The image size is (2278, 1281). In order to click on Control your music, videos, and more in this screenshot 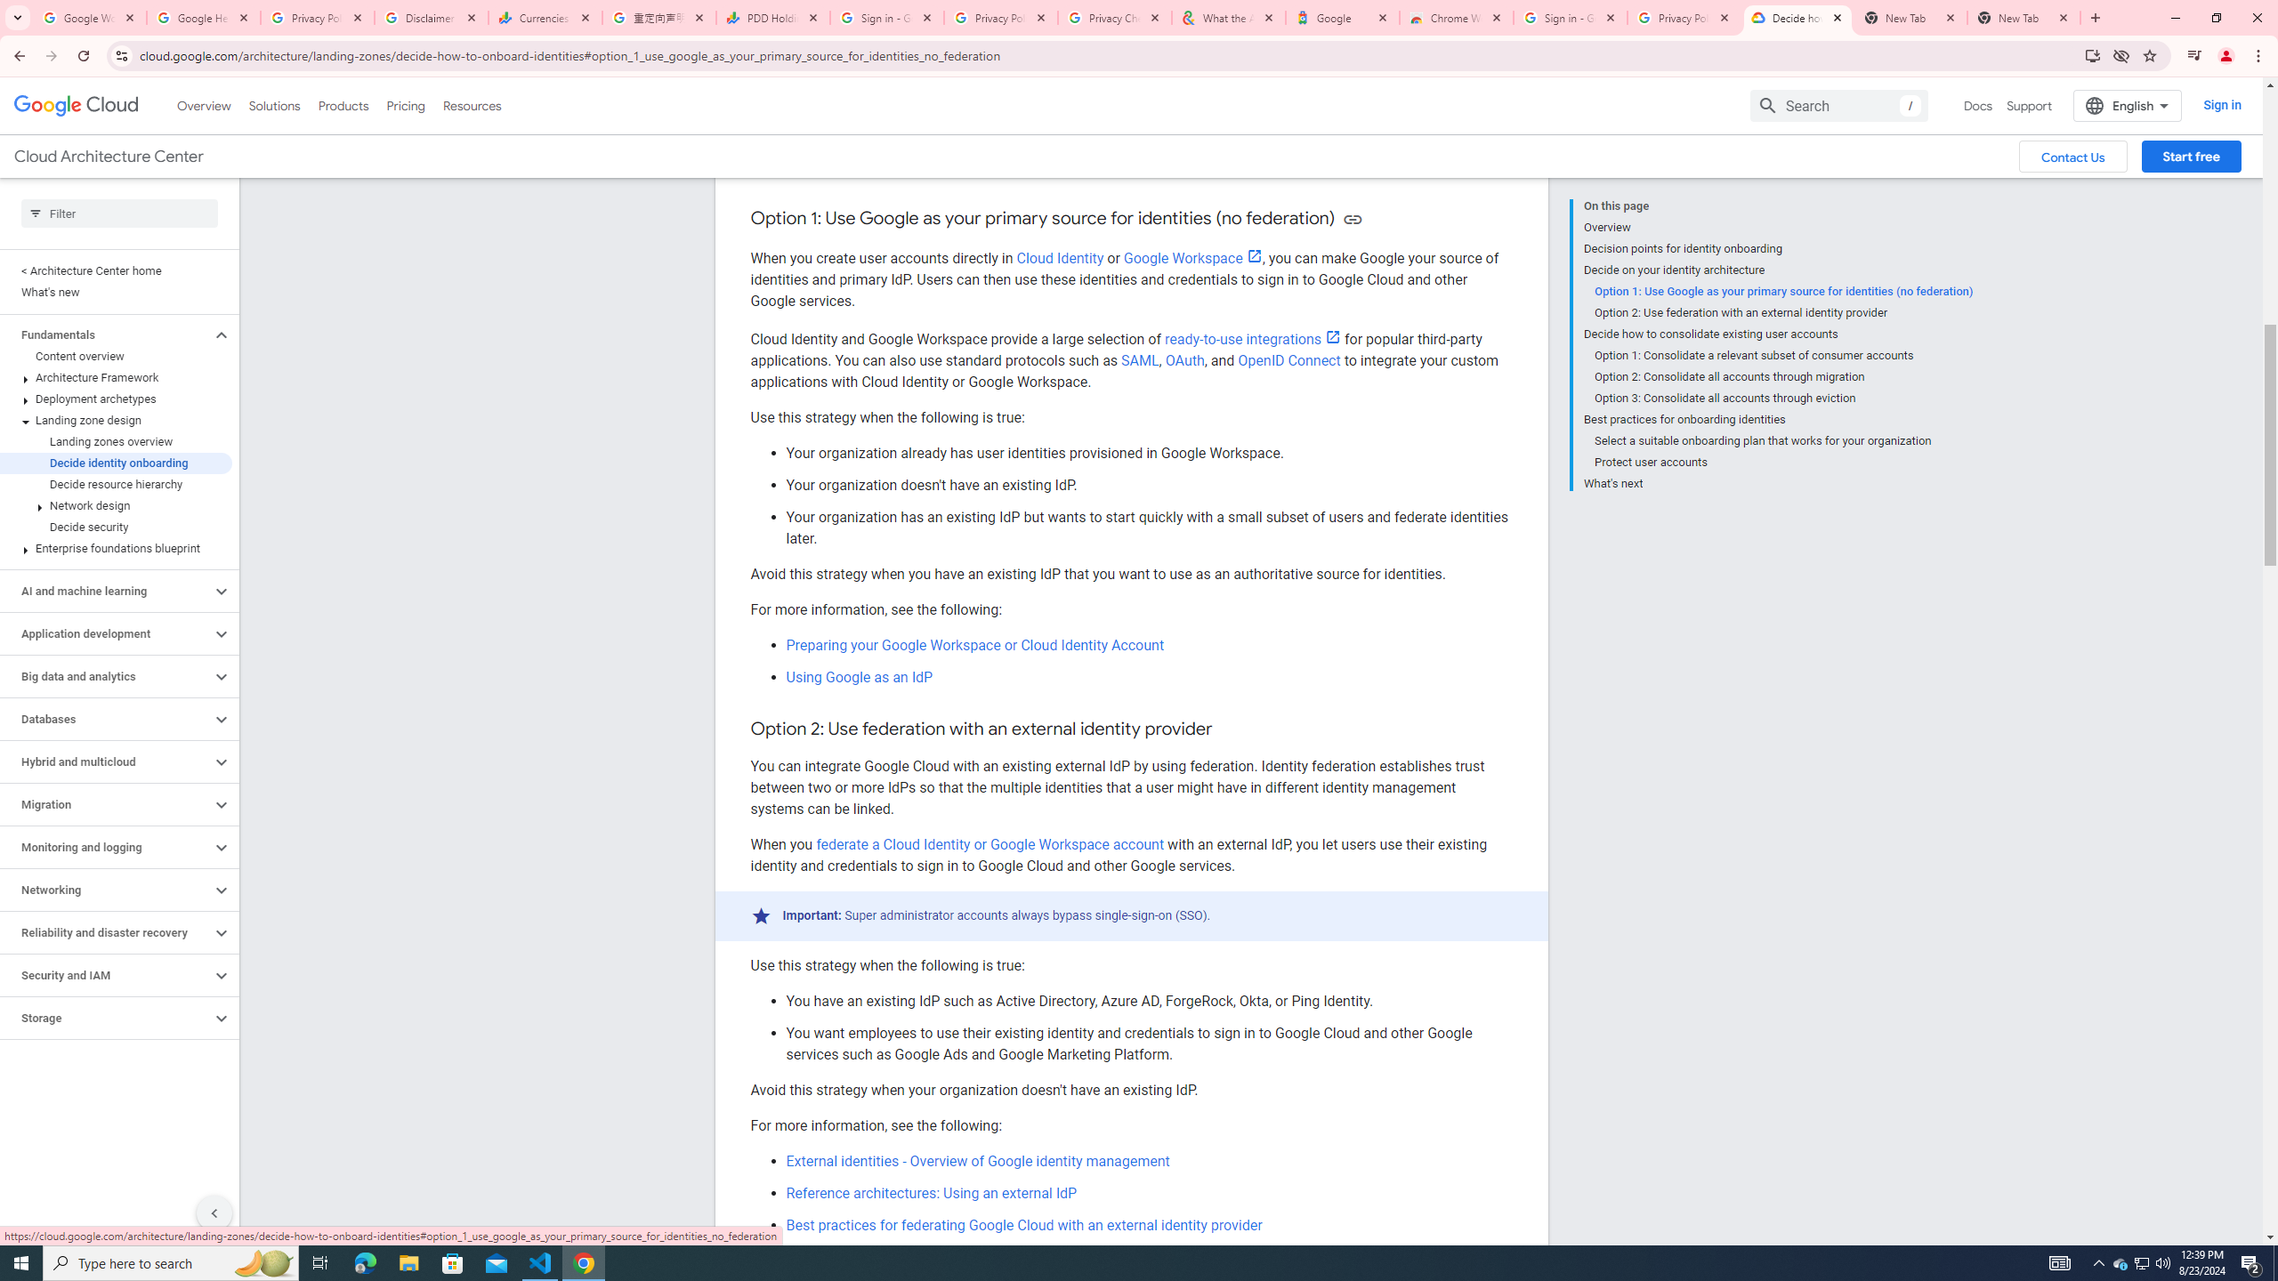, I will do `click(2194, 56)`.